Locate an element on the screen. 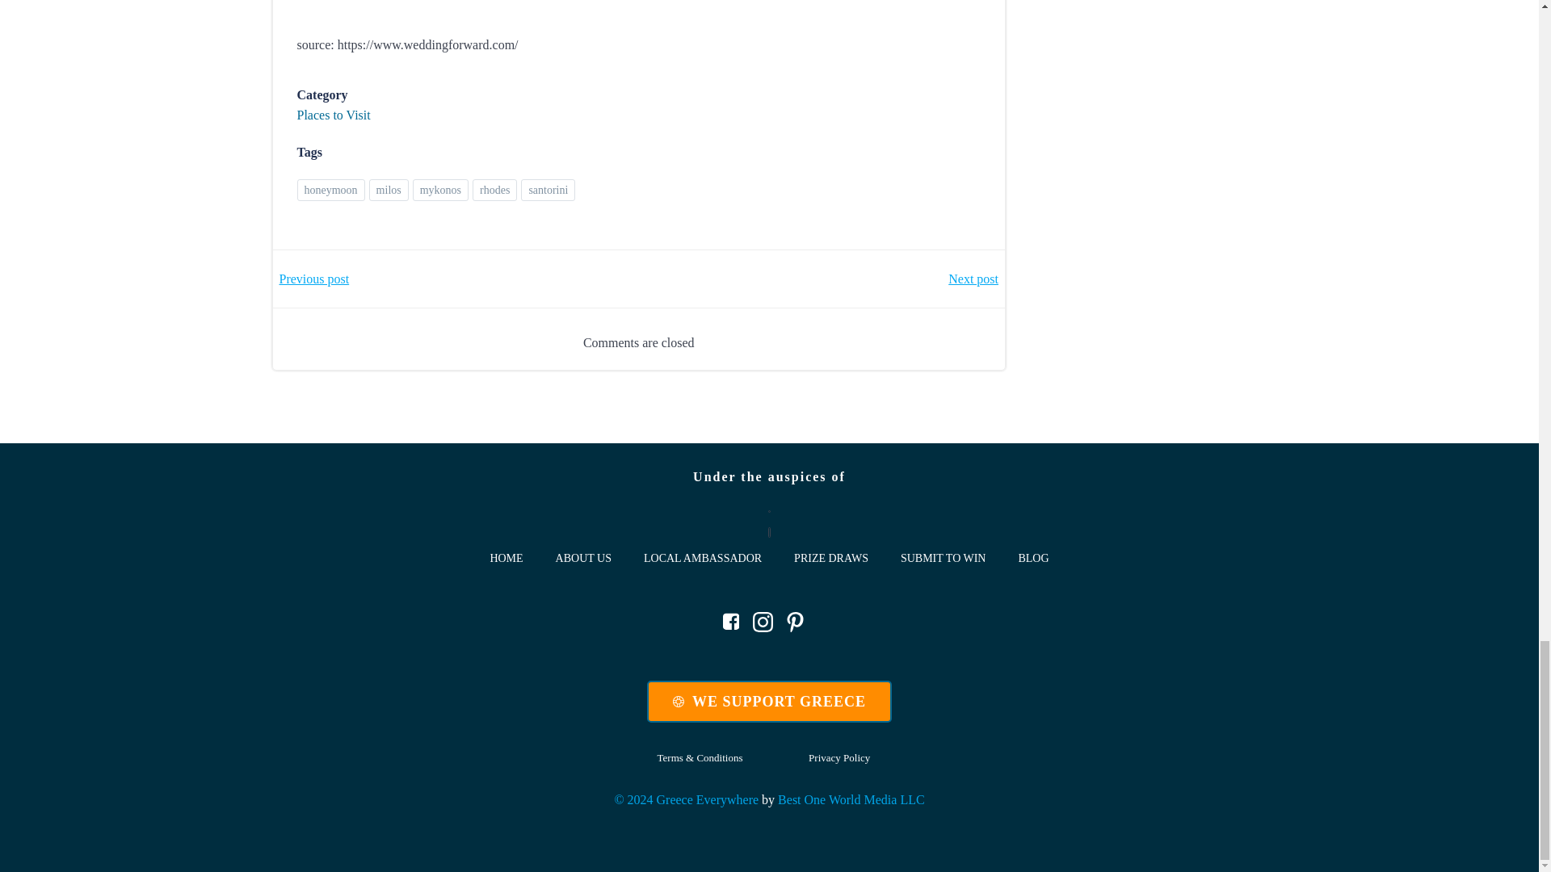  milos is located at coordinates (389, 191).